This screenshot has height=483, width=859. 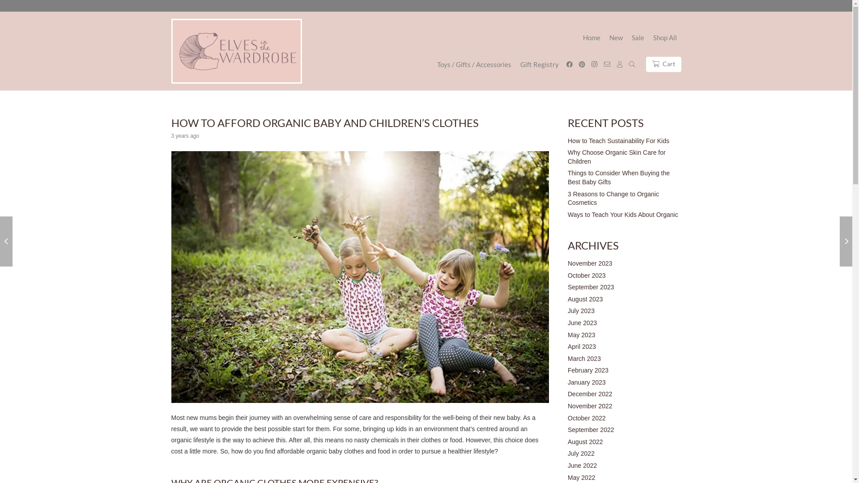 I want to click on December 2022, so click(x=590, y=394).